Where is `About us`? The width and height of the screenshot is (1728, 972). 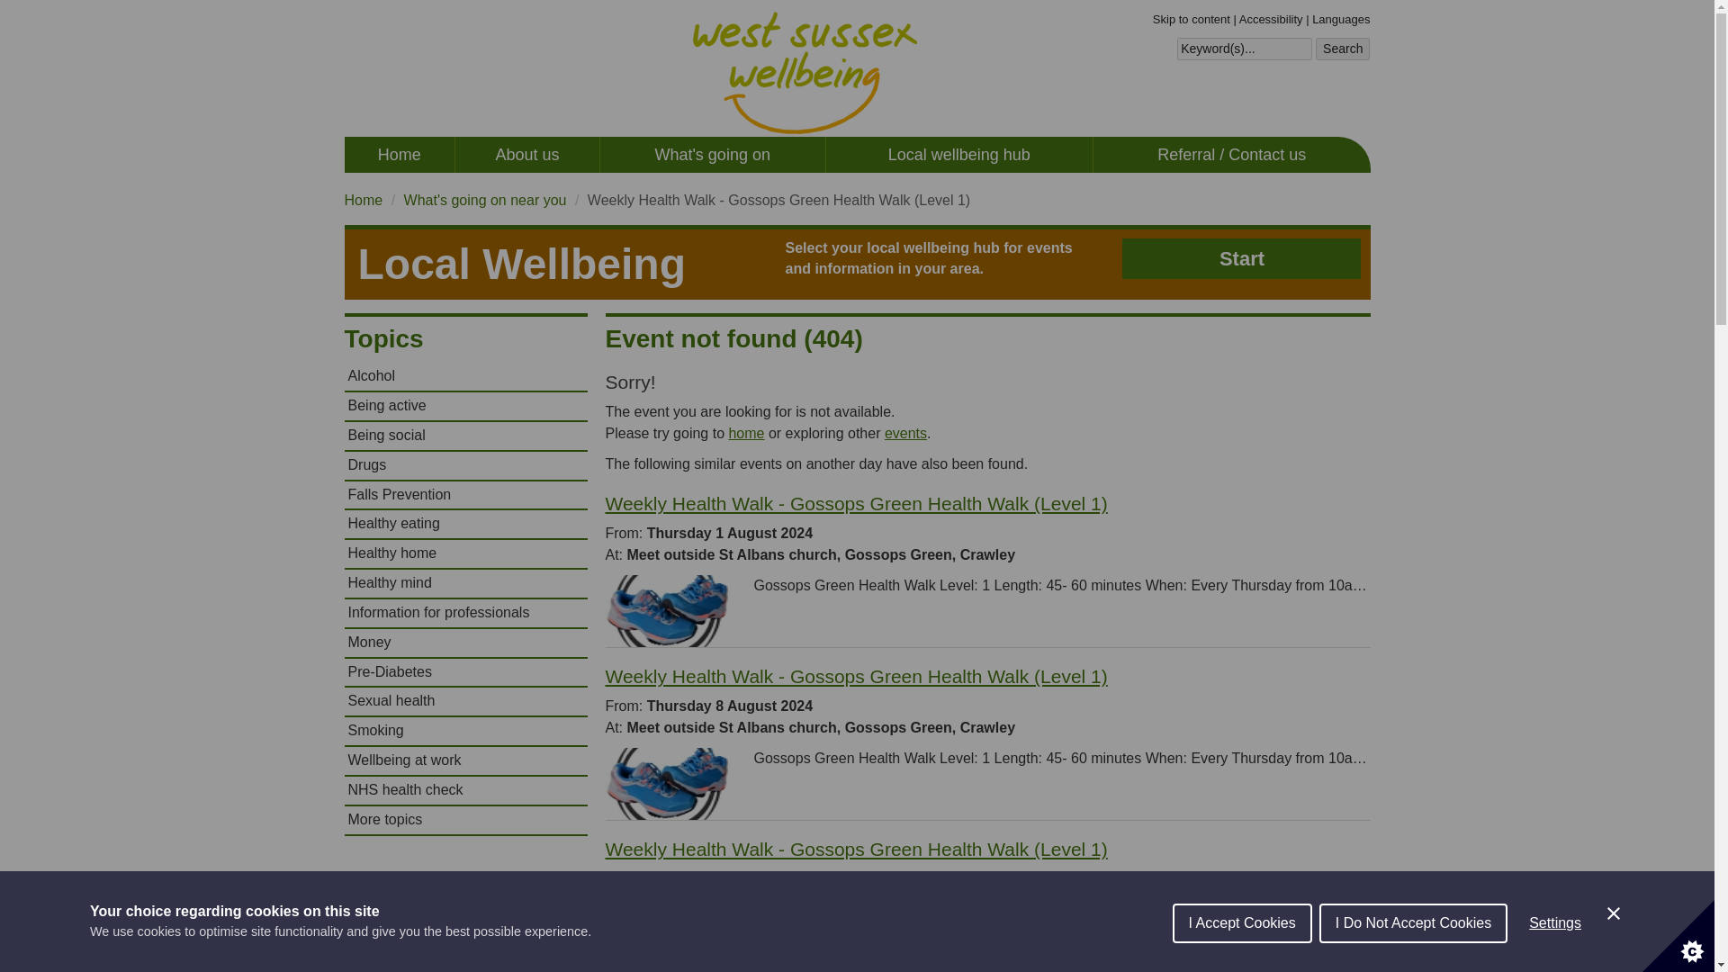 About us is located at coordinates (527, 155).